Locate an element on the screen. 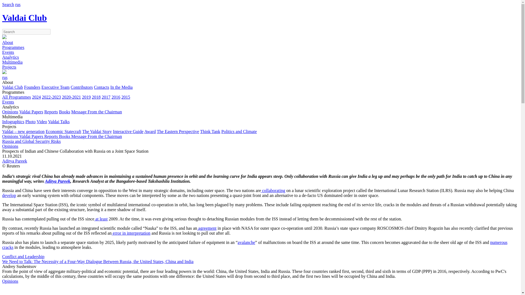 This screenshot has width=525, height=295. Founders is located at coordinates (32, 87).